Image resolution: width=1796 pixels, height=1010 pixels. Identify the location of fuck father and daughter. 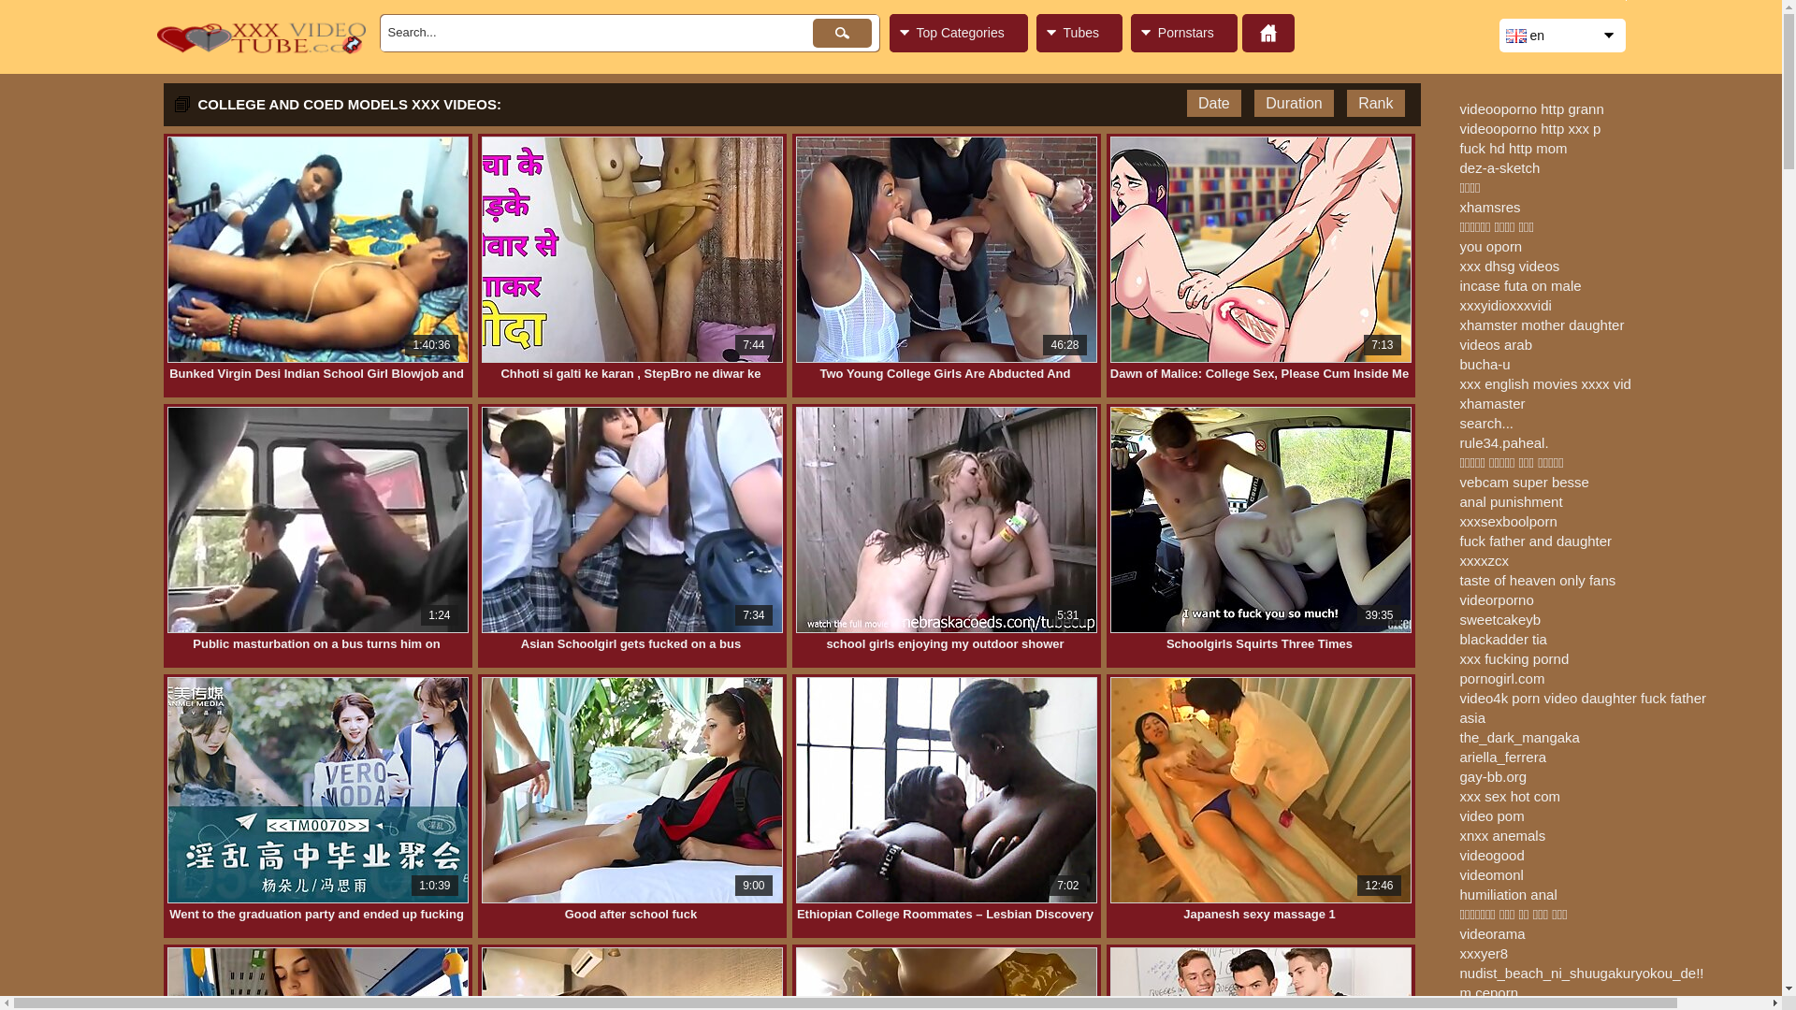
(1536, 541).